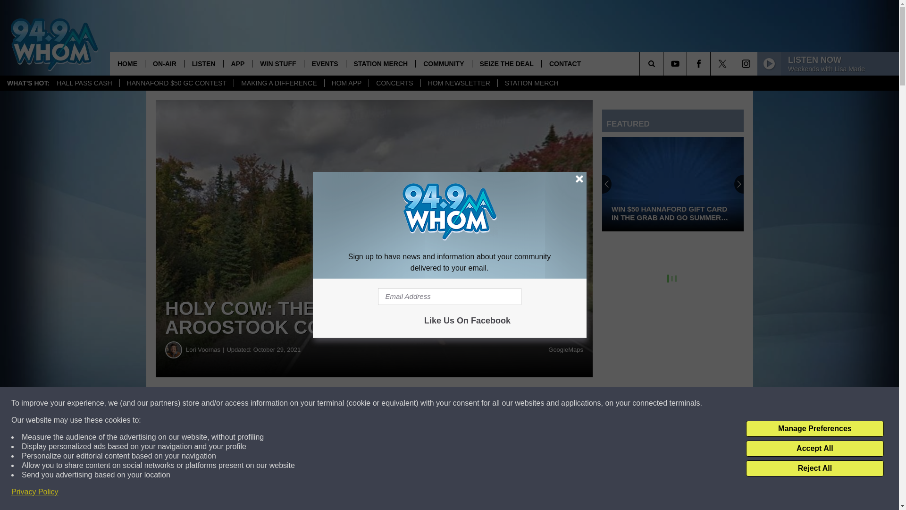 The image size is (906, 510). I want to click on Share on Twitter, so click(461, 403).